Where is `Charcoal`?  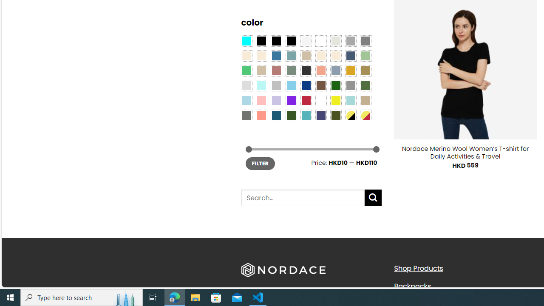 Charcoal is located at coordinates (306, 71).